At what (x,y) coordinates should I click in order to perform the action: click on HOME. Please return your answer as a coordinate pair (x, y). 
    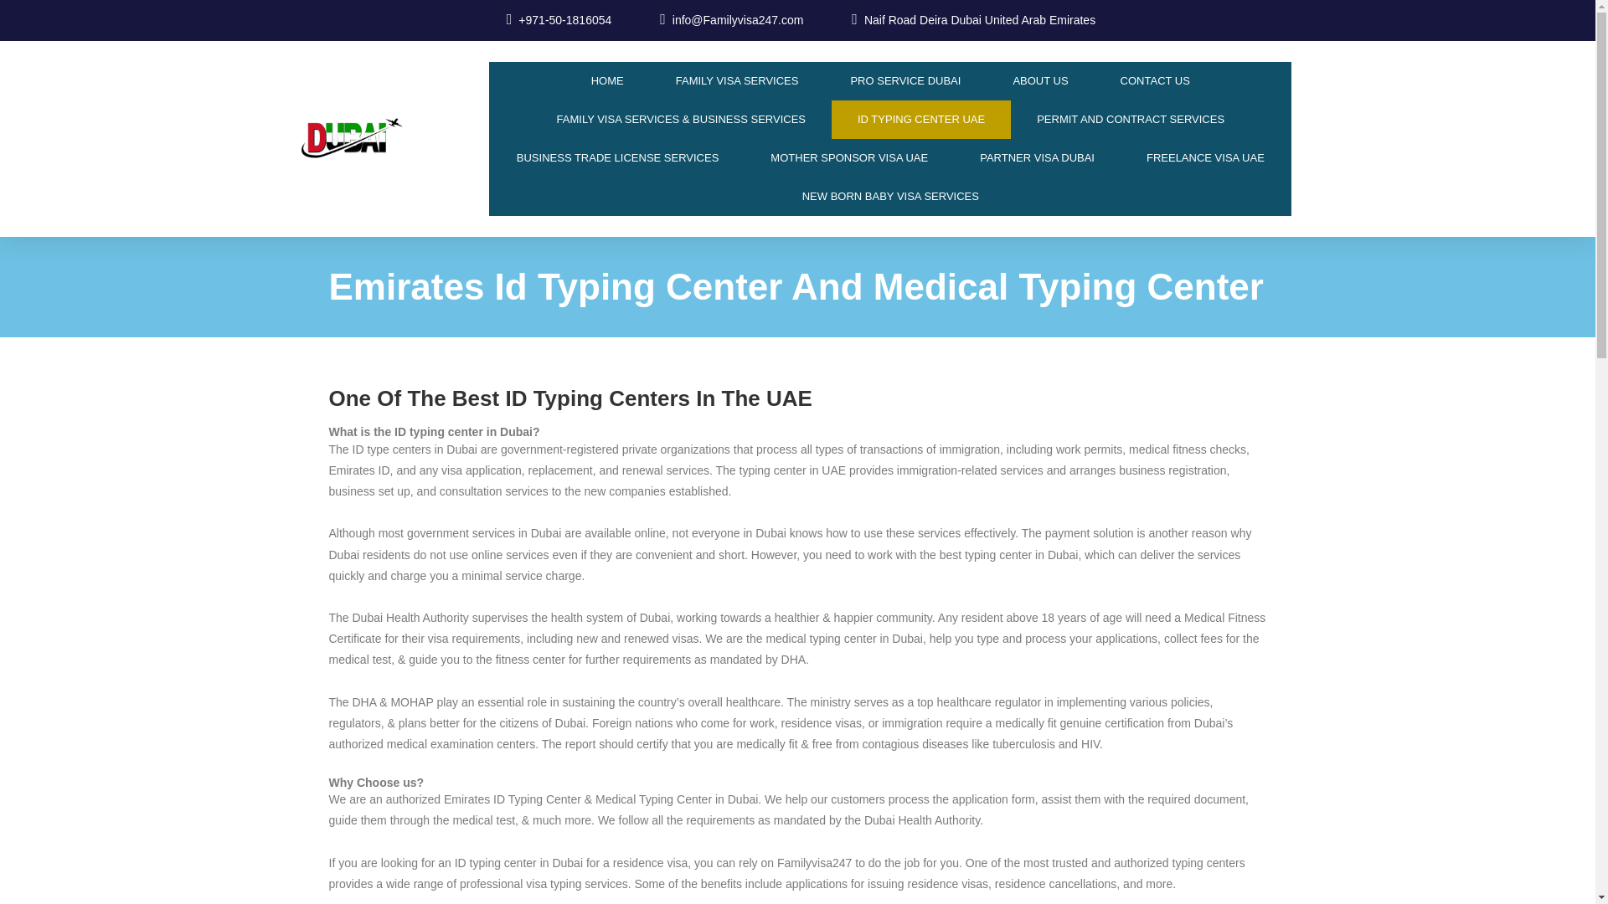
    Looking at the image, I should click on (607, 80).